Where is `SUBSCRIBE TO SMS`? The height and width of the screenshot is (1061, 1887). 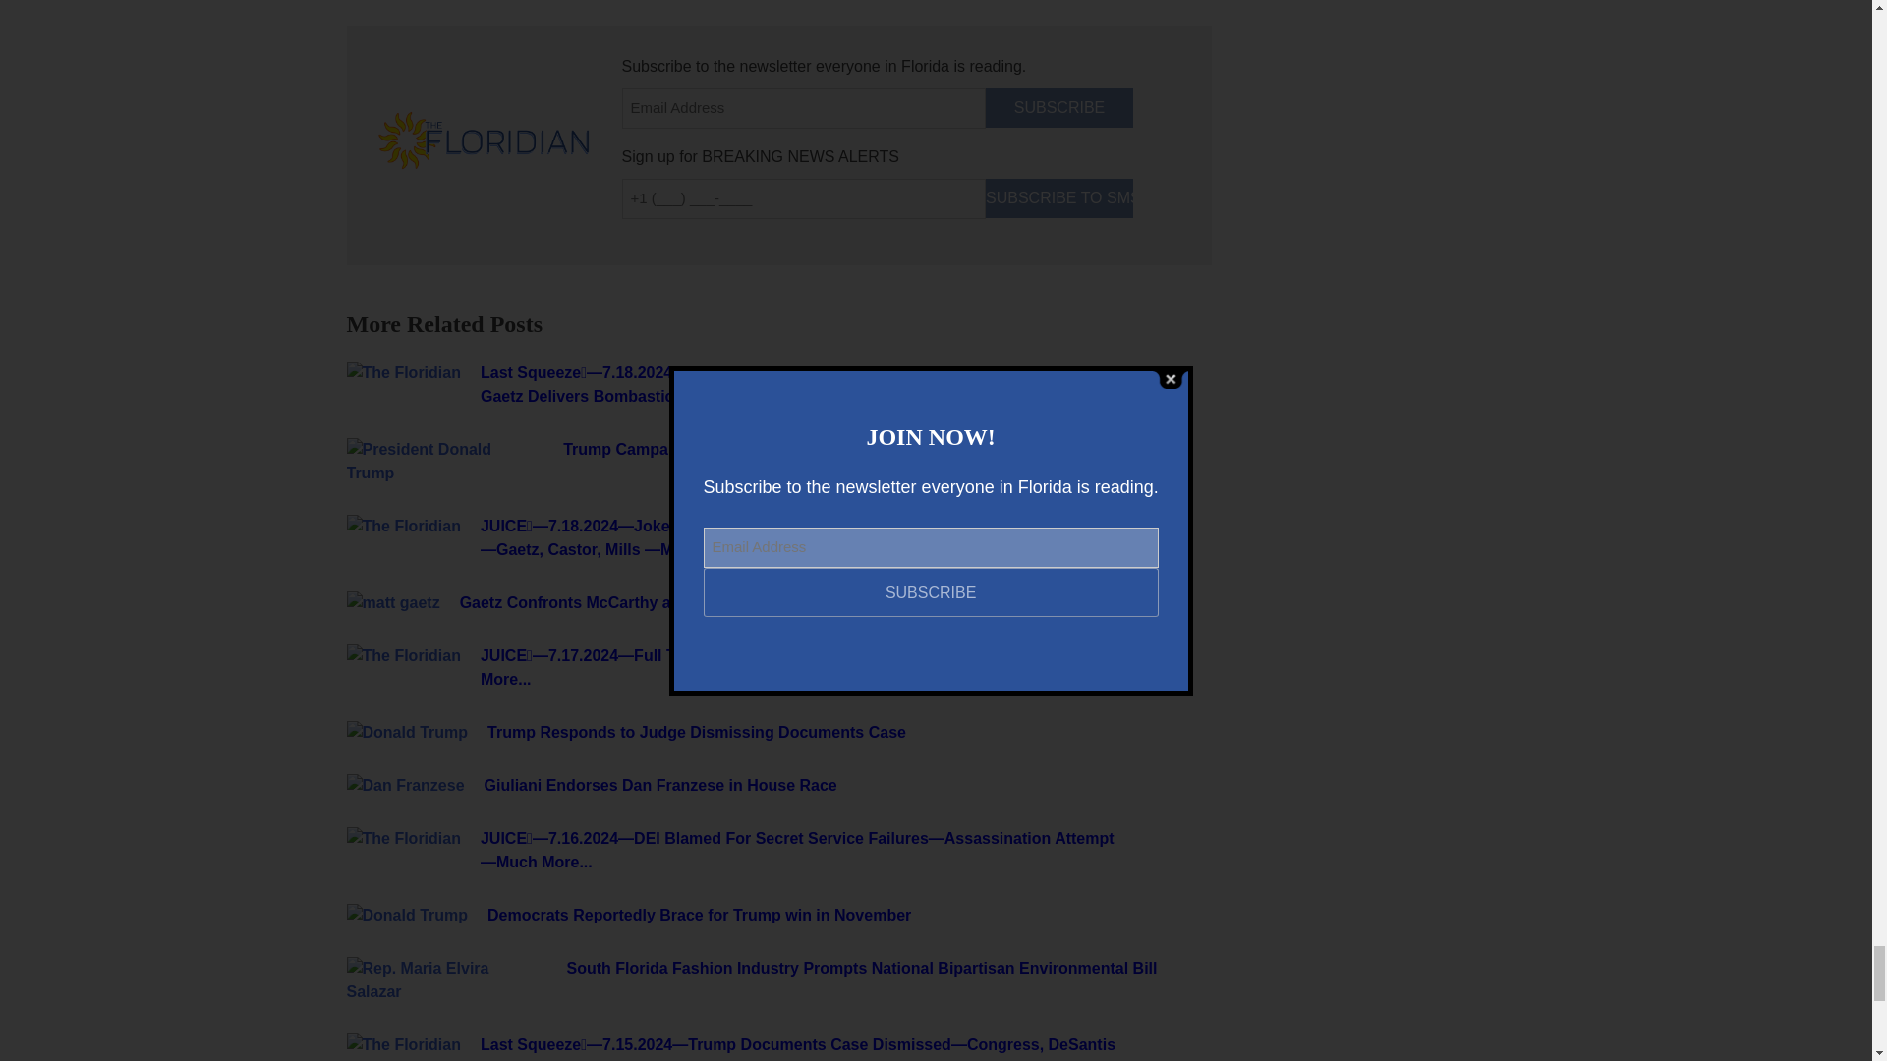
SUBSCRIBE TO SMS is located at coordinates (1059, 198).